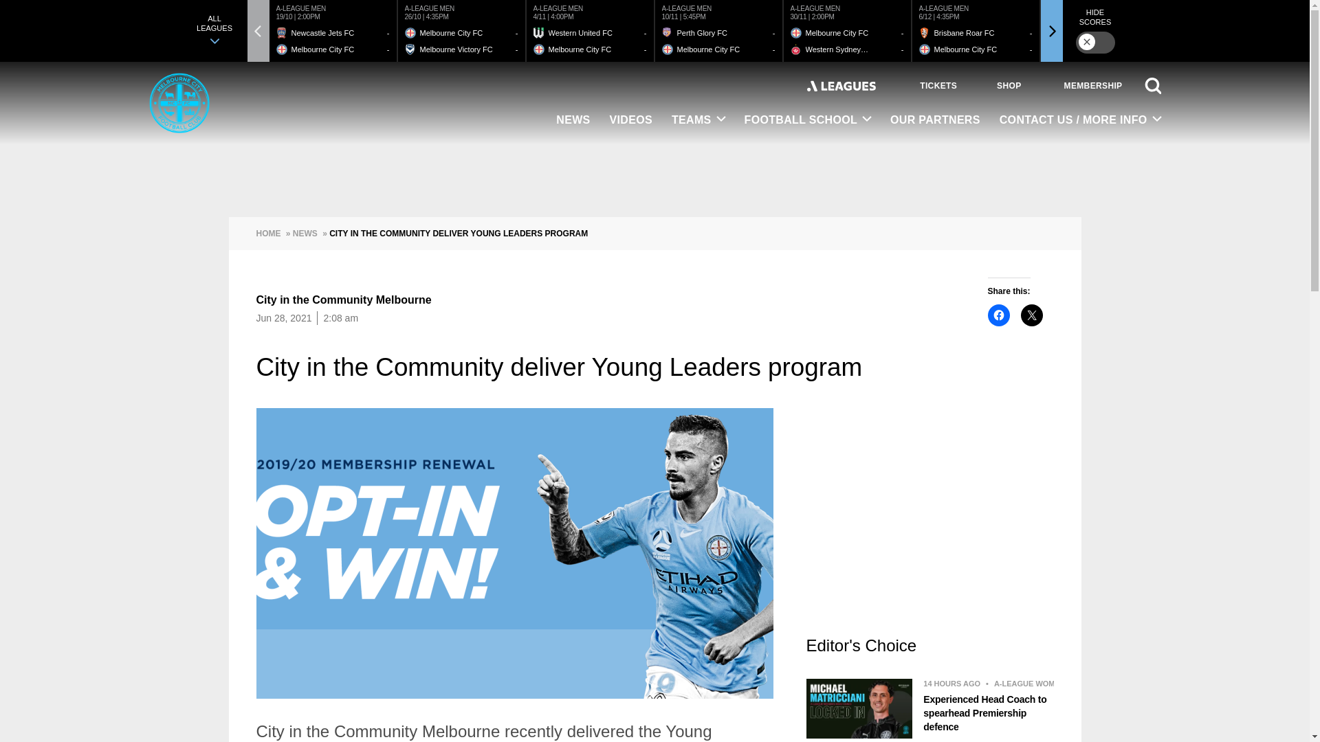 This screenshot has width=1320, height=742. I want to click on NEWS, so click(572, 121).